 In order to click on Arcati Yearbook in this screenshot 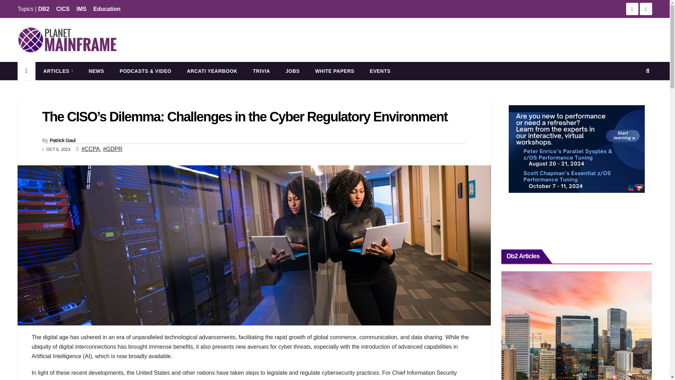, I will do `click(212, 71)`.